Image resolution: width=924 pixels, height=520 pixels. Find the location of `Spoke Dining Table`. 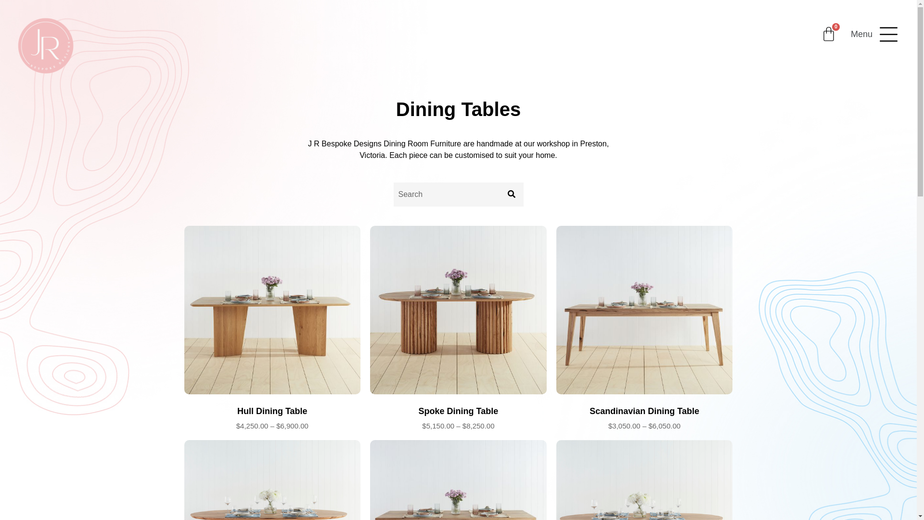

Spoke Dining Table is located at coordinates (458, 412).